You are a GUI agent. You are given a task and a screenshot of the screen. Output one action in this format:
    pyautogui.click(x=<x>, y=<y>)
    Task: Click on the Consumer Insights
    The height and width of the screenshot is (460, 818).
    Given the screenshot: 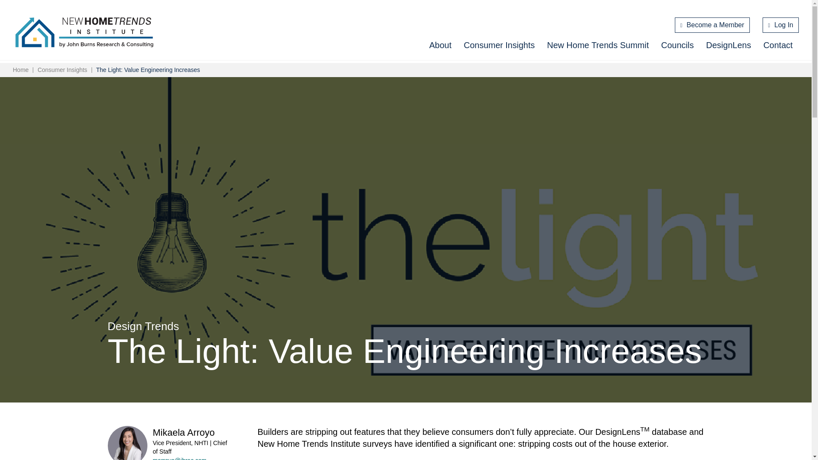 What is the action you would take?
    pyautogui.click(x=499, y=45)
    